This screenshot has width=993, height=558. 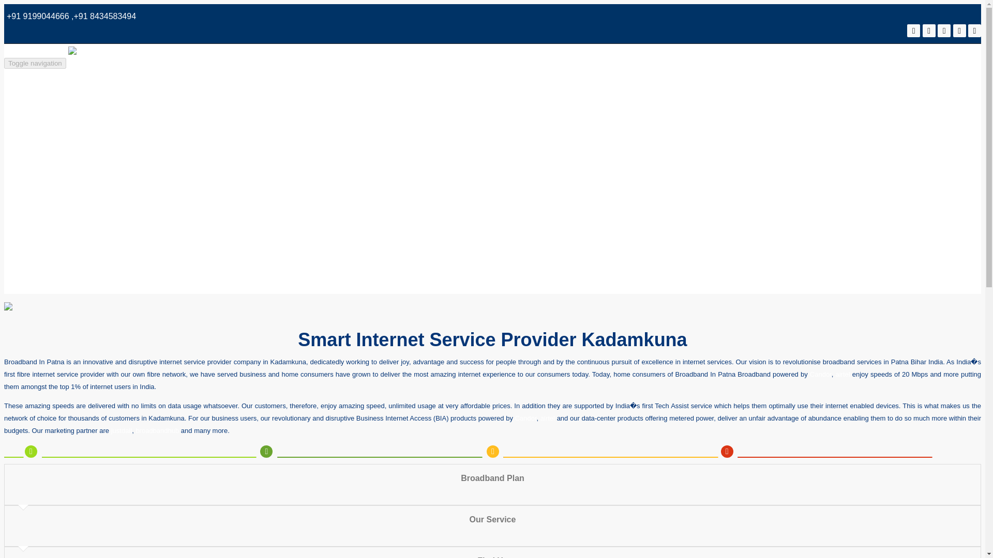 I want to click on Candor, so click(x=821, y=374).